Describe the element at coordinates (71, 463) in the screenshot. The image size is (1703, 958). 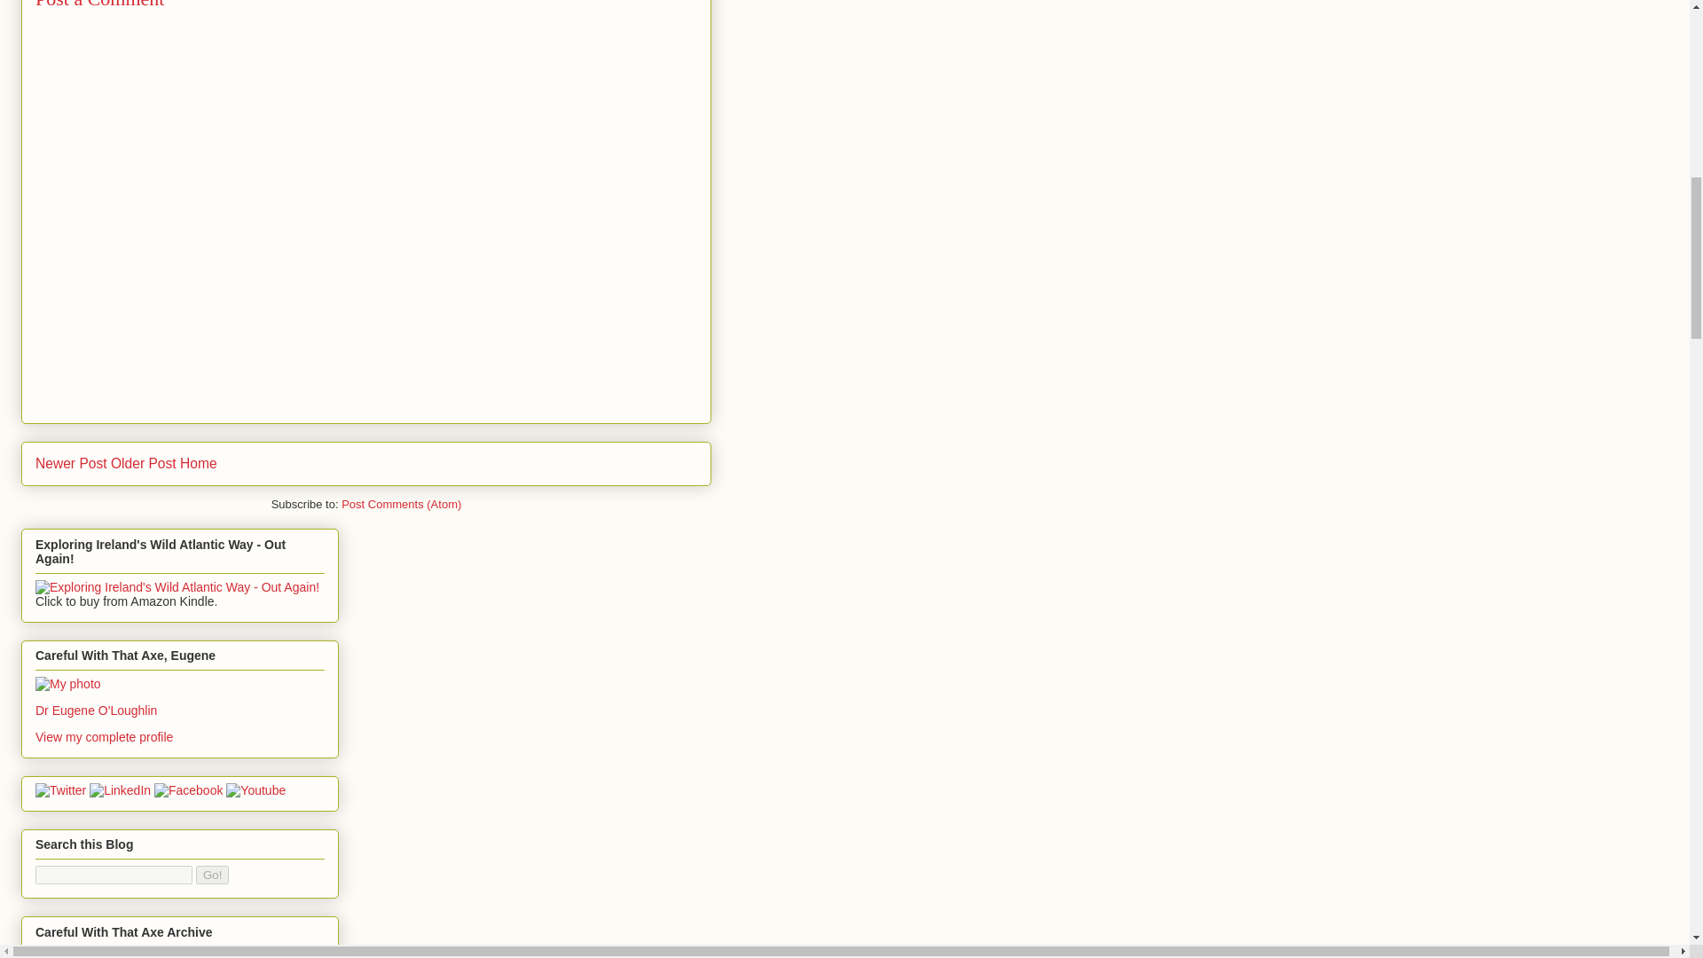
I see `Newer Post` at that location.